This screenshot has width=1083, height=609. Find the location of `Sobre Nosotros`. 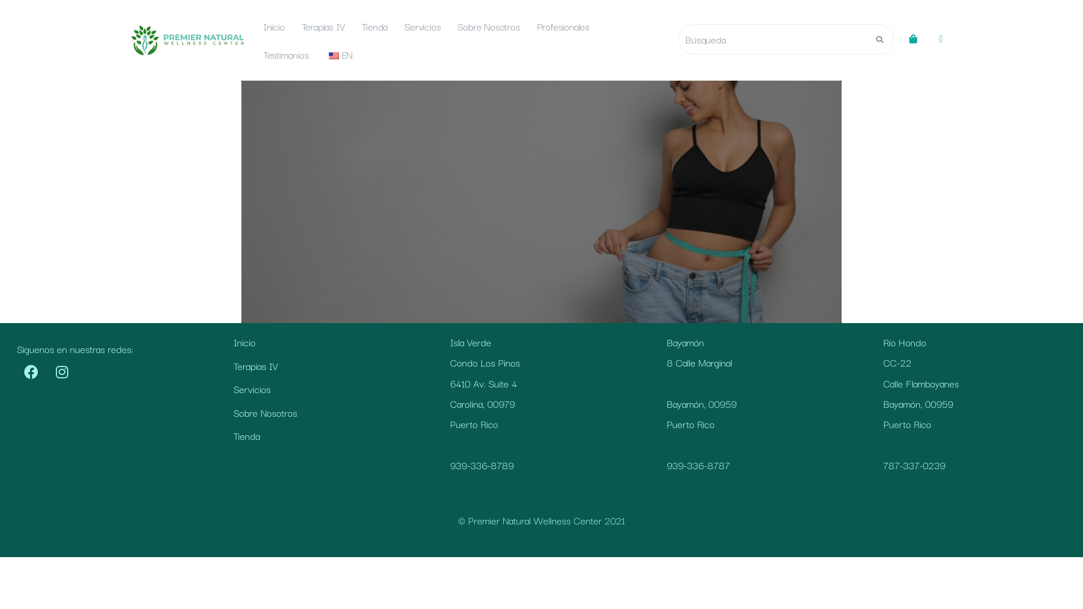

Sobre Nosotros is located at coordinates (488, 27).